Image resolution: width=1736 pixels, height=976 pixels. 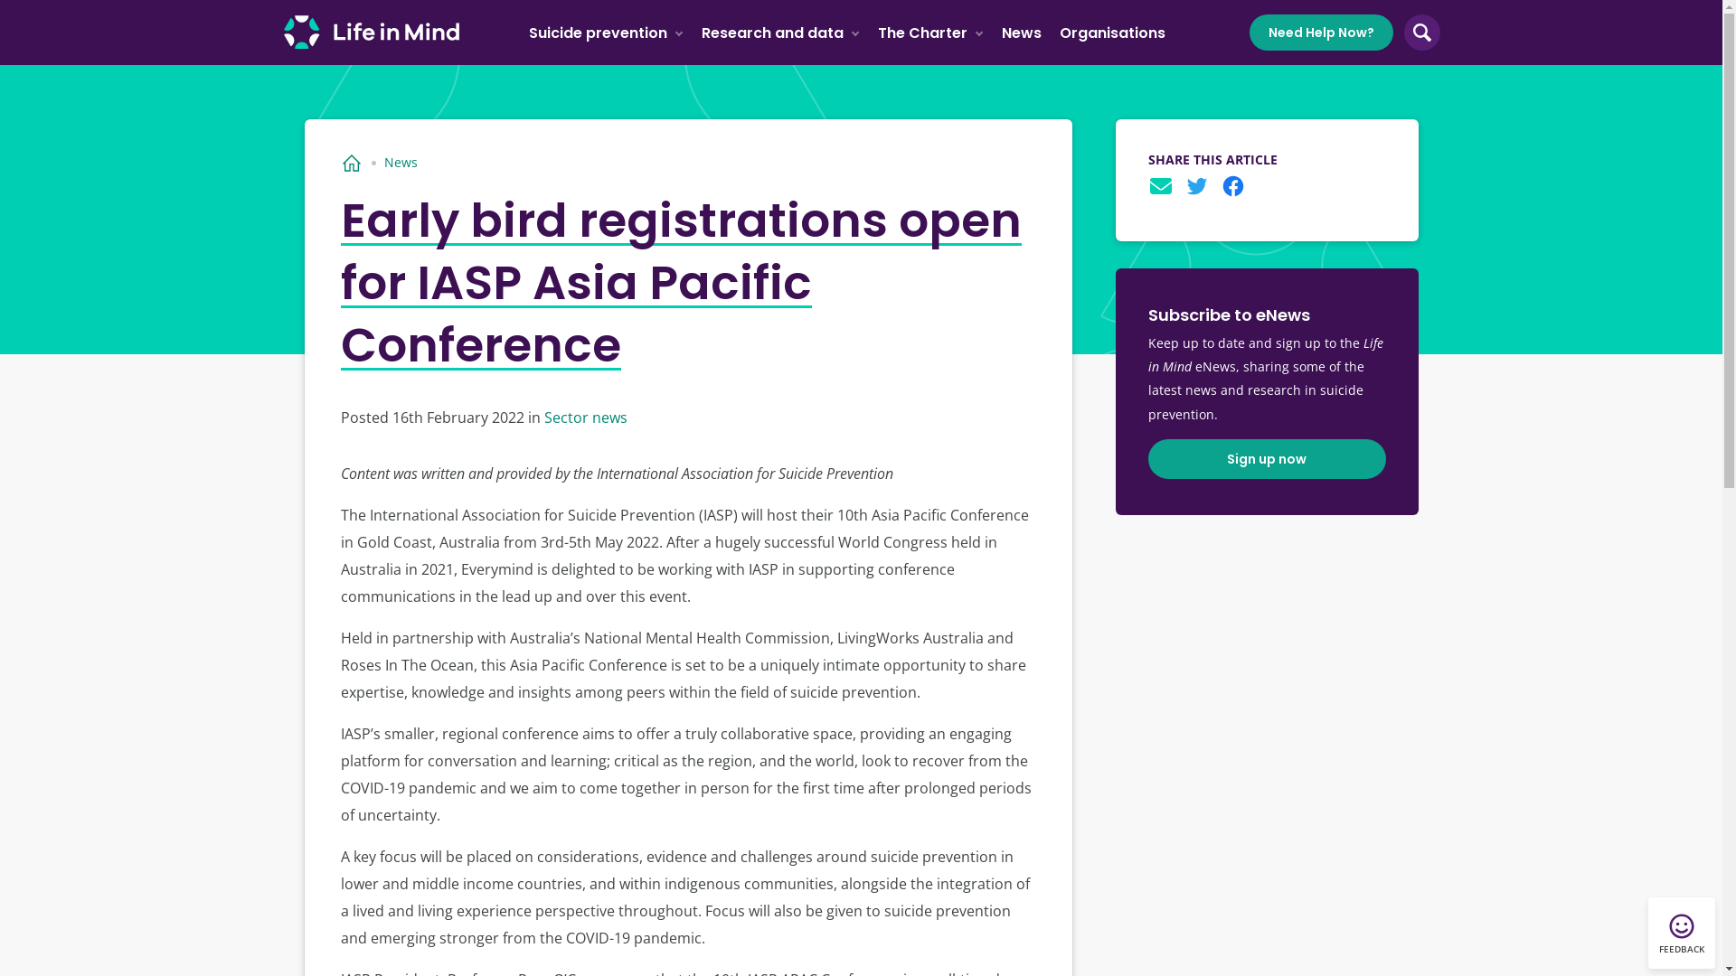 I want to click on Need Help Now?, so click(x=1322, y=33).